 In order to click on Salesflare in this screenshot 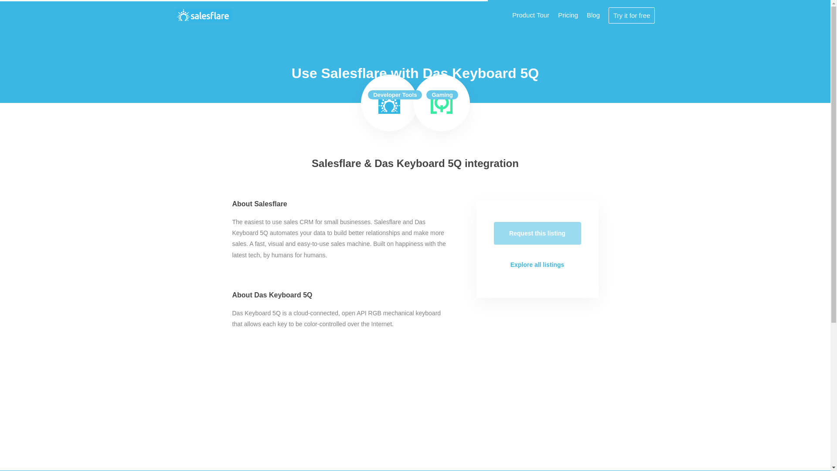, I will do `click(204, 15)`.